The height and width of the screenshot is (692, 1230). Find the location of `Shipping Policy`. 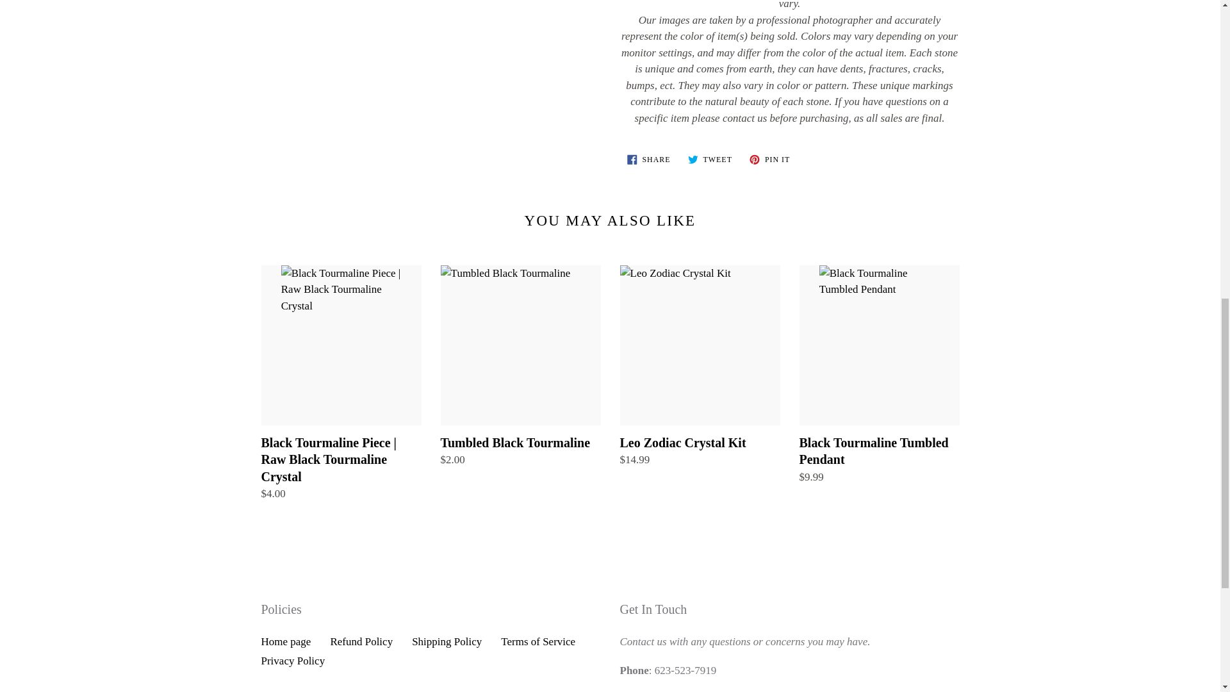

Shipping Policy is located at coordinates (361, 641).